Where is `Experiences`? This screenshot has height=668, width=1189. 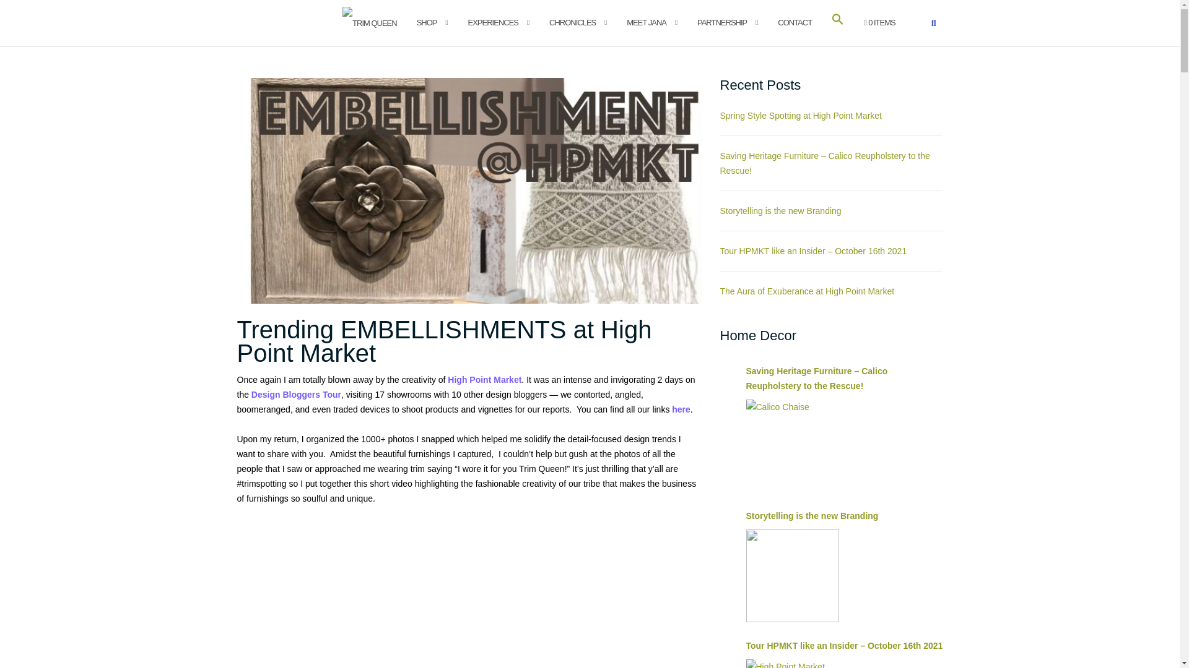
Experiences is located at coordinates (493, 22).